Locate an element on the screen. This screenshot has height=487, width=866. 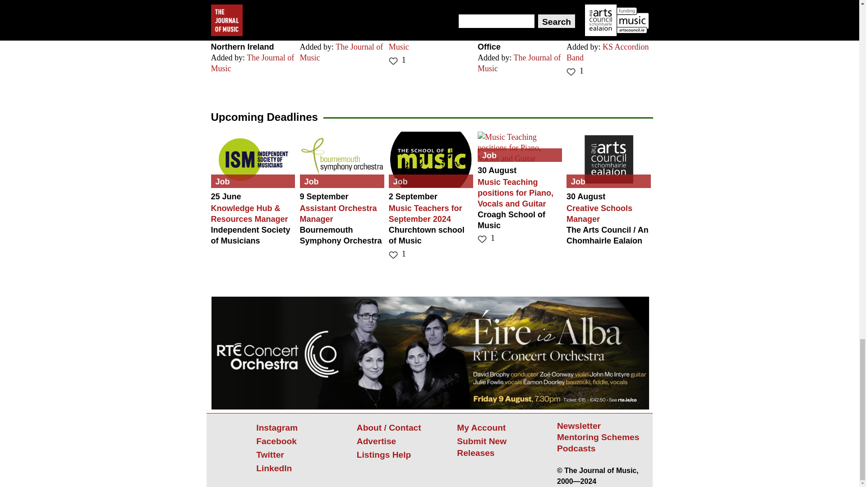
Assistant Orchestra Manager is located at coordinates (342, 160).